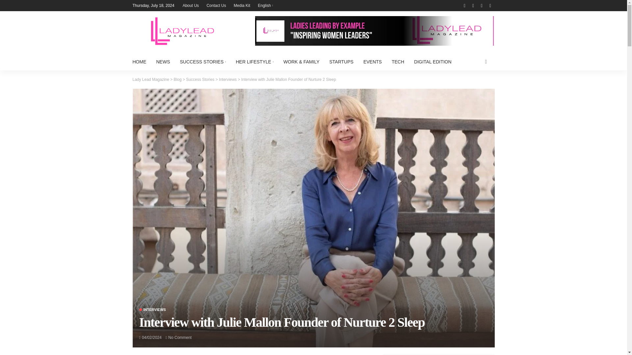  What do you see at coordinates (216, 5) in the screenshot?
I see `Contact Us` at bounding box center [216, 5].